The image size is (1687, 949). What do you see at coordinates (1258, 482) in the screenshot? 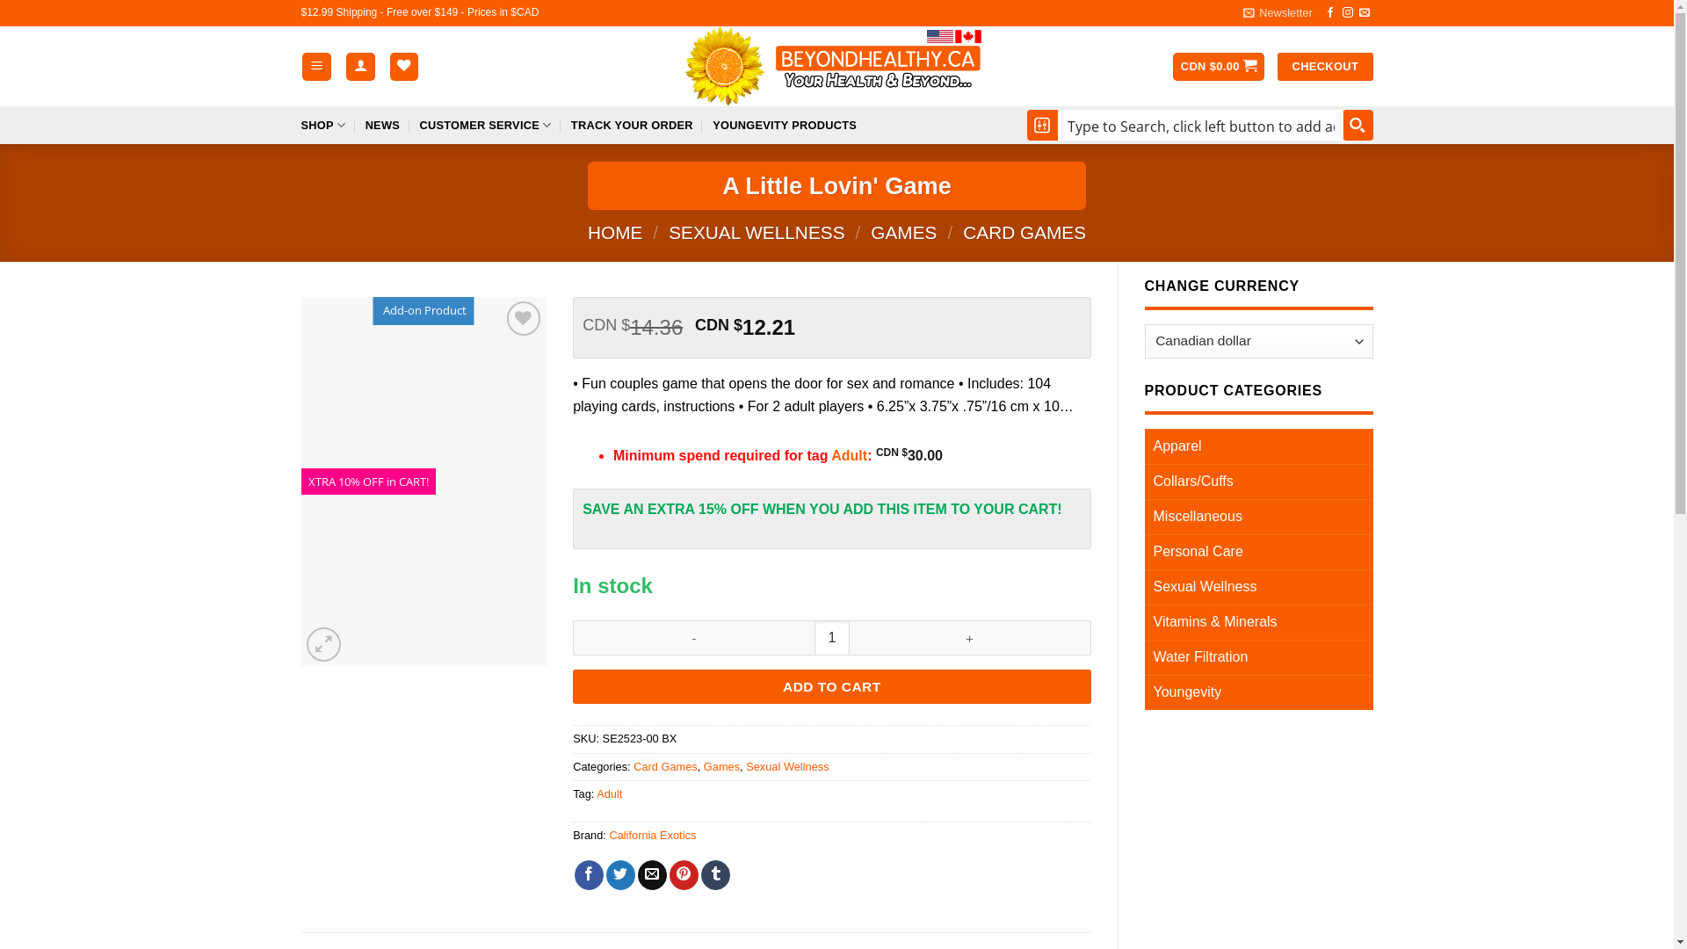
I see `Collars/Cuffs` at bounding box center [1258, 482].